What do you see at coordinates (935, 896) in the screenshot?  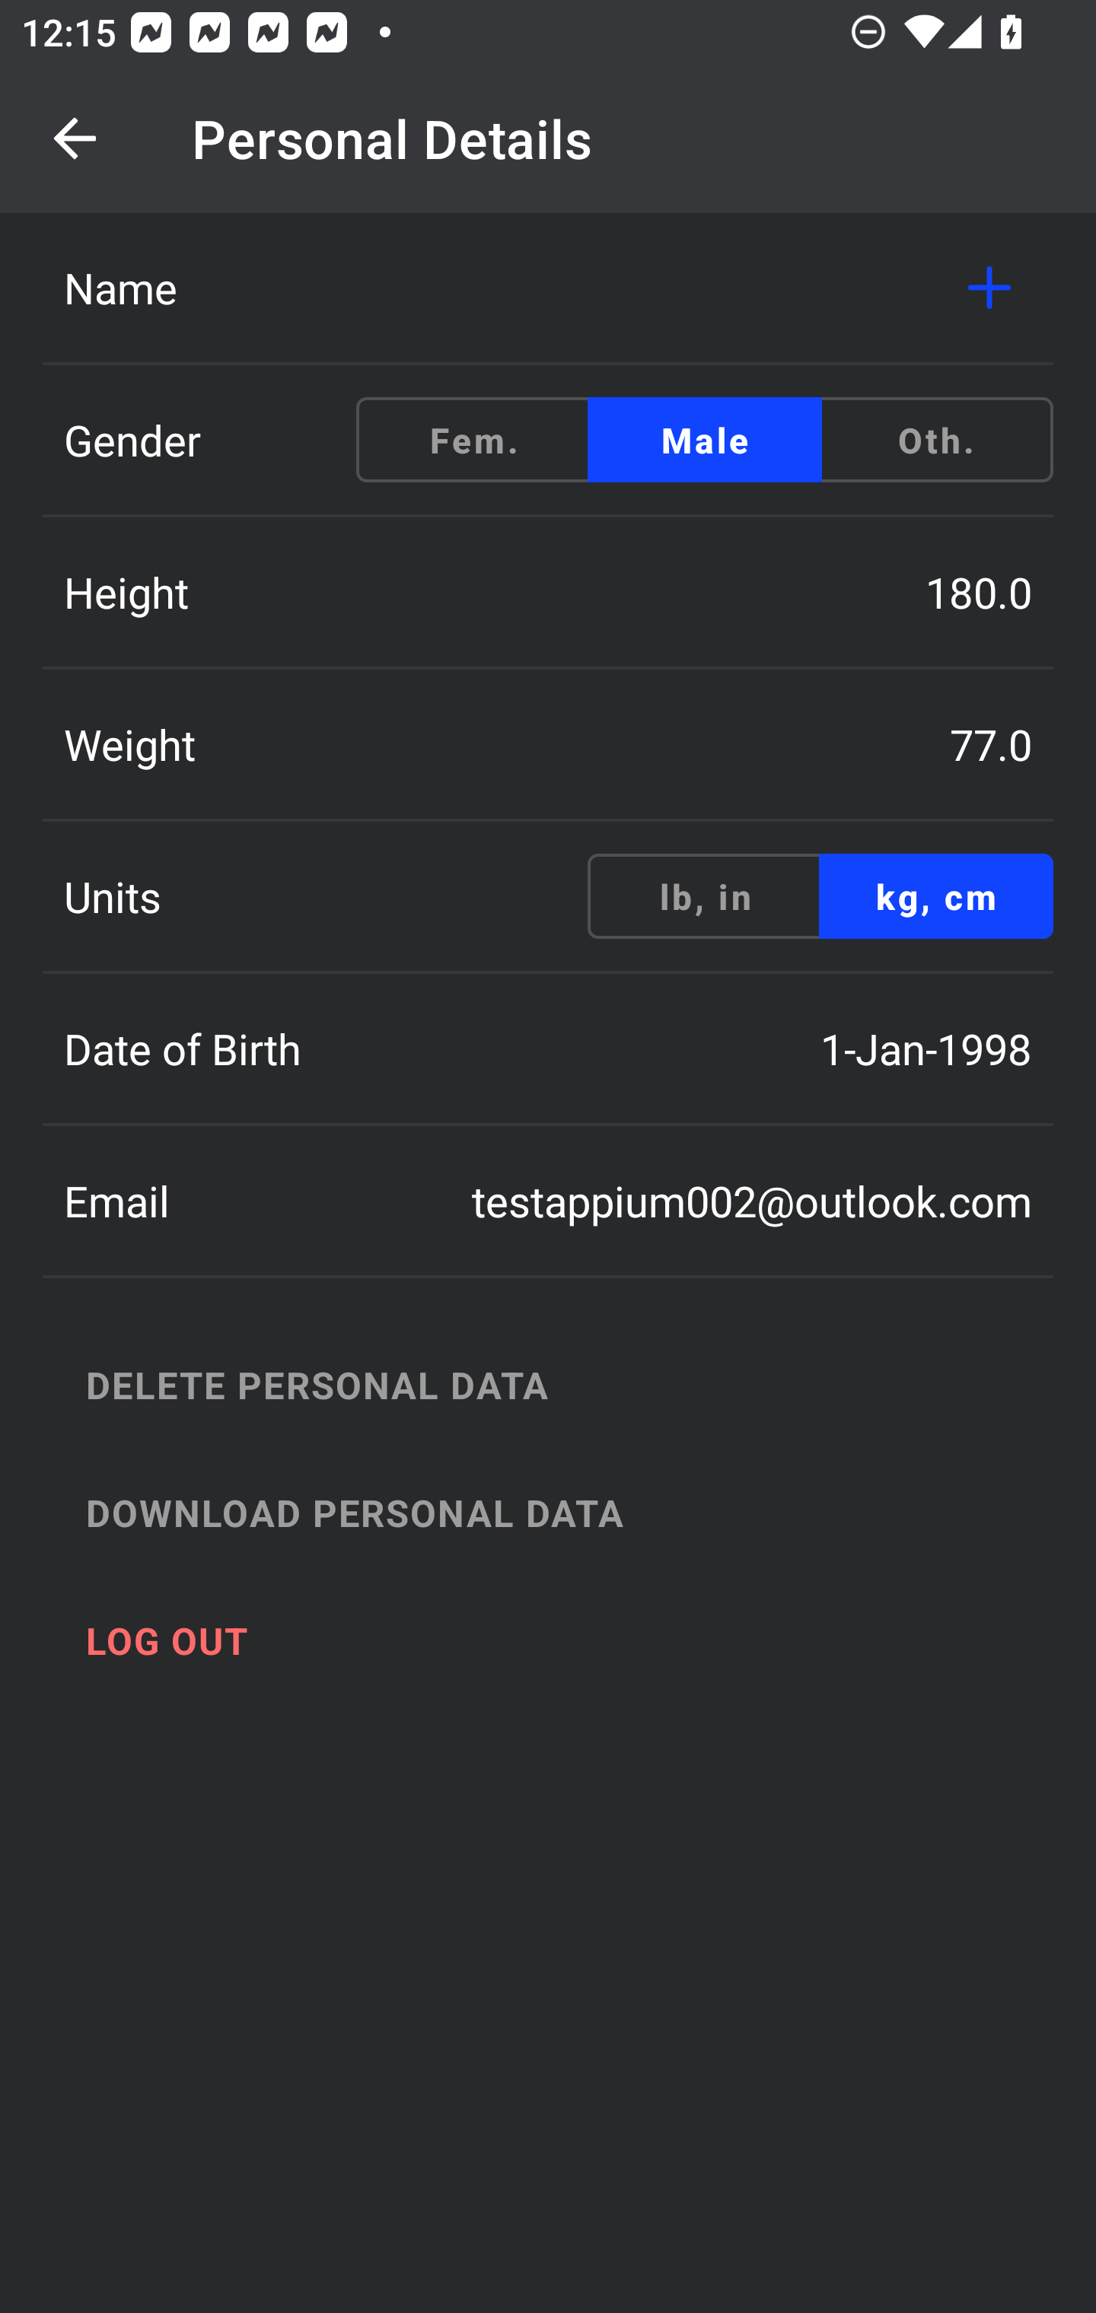 I see `kg, cm` at bounding box center [935, 896].